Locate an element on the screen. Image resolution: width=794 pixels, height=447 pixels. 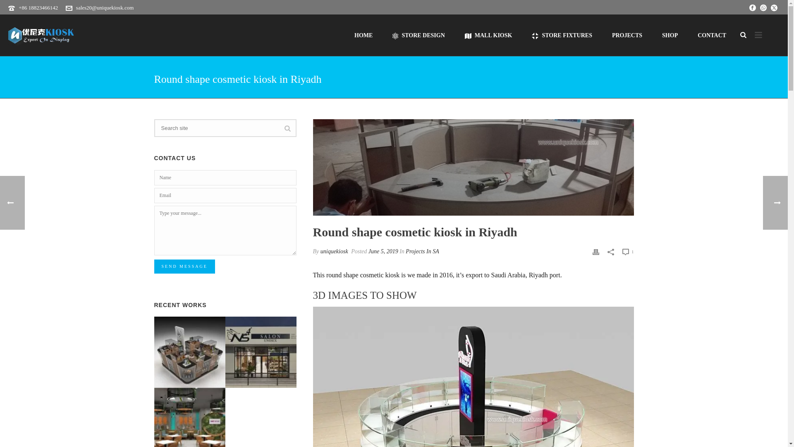
SHOP is located at coordinates (670, 35).